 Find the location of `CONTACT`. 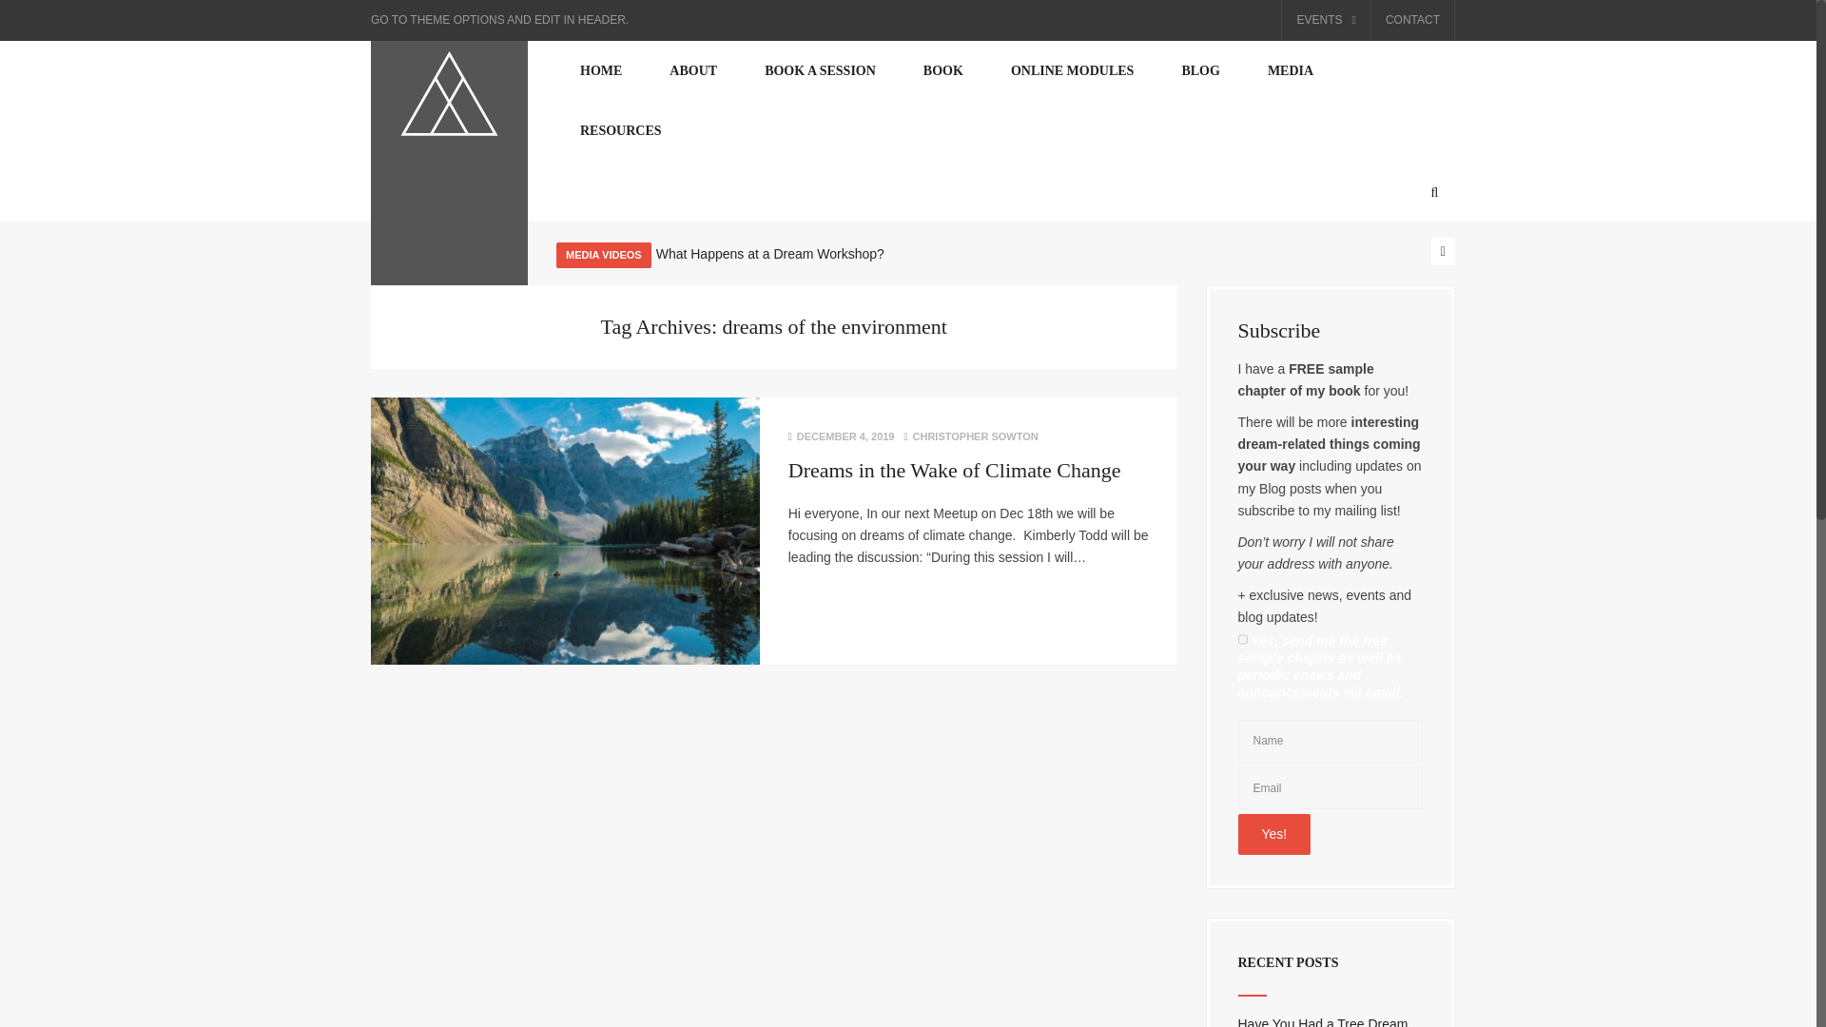

CONTACT is located at coordinates (1413, 21).